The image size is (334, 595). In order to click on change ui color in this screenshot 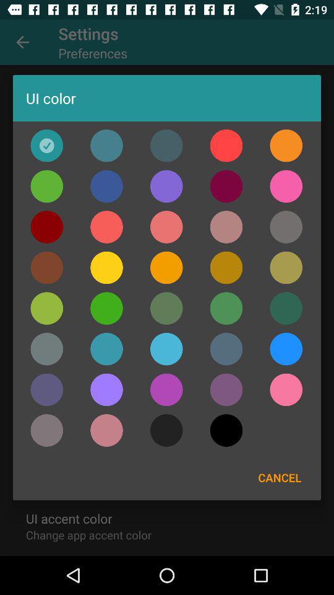, I will do `click(47, 308)`.